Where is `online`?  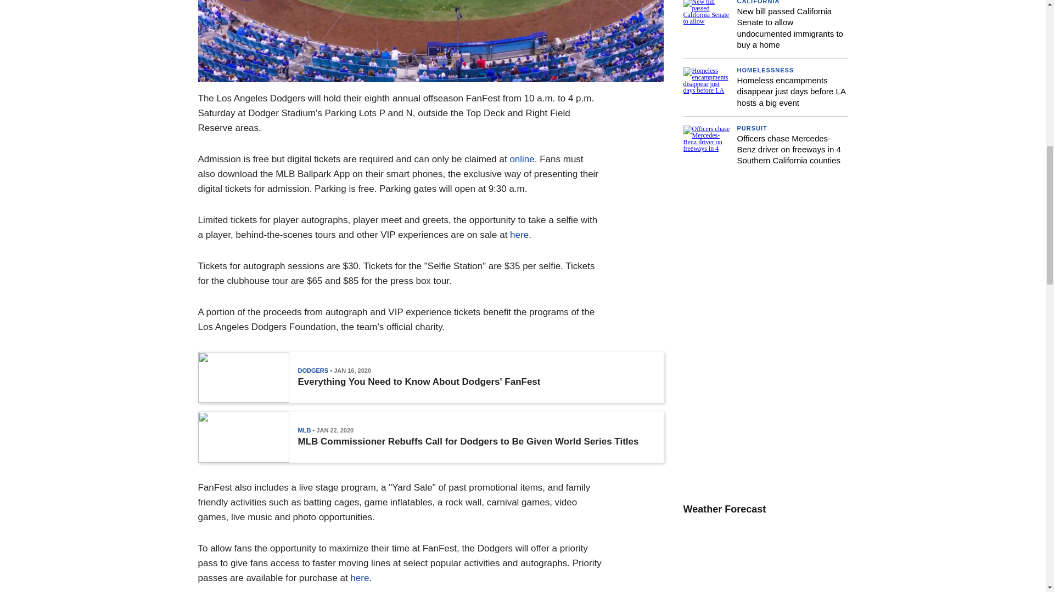 online is located at coordinates (522, 159).